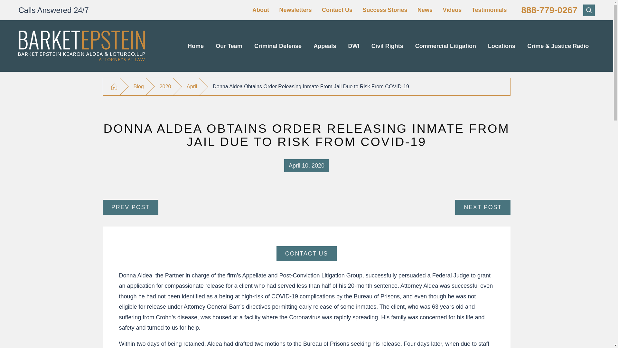  What do you see at coordinates (260, 10) in the screenshot?
I see `About` at bounding box center [260, 10].